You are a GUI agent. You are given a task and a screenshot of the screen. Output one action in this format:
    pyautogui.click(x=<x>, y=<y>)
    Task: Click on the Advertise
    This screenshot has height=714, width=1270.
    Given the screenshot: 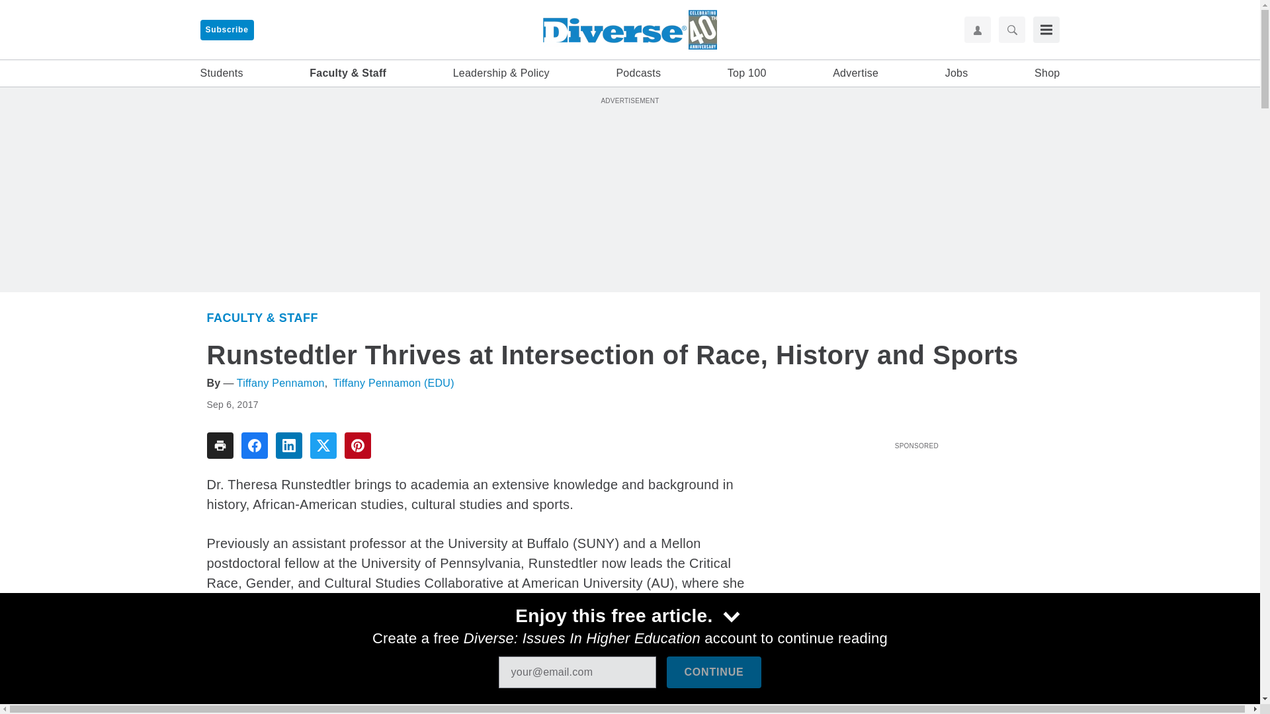 What is the action you would take?
    pyautogui.click(x=856, y=73)
    